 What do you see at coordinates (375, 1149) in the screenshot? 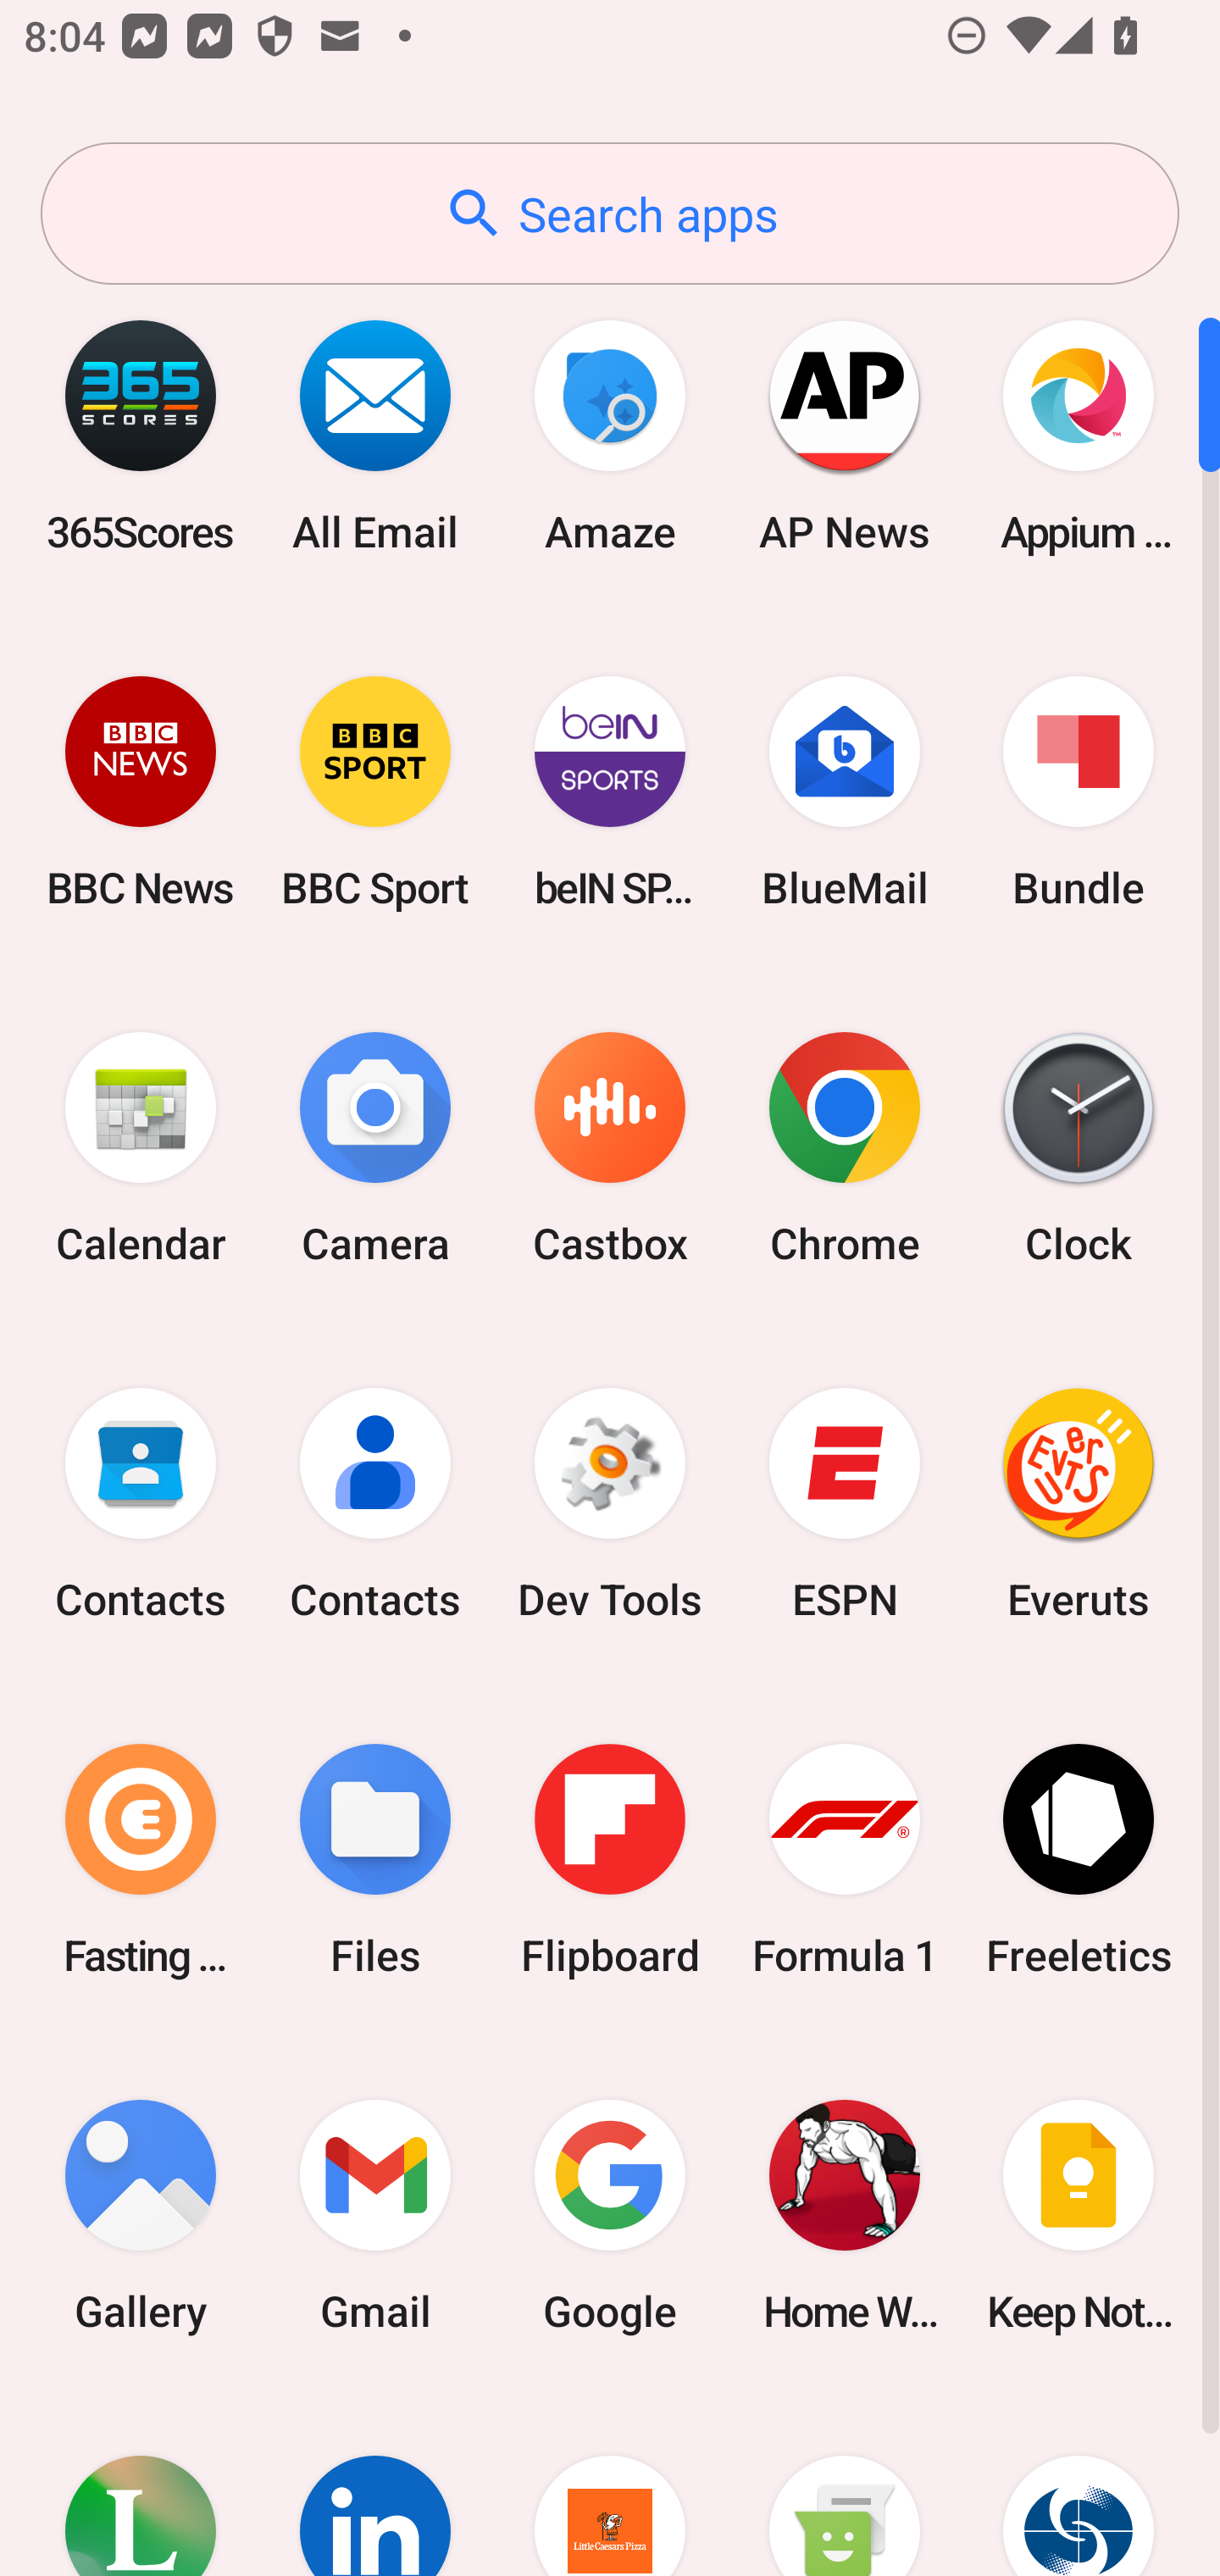
I see `Camera` at bounding box center [375, 1149].